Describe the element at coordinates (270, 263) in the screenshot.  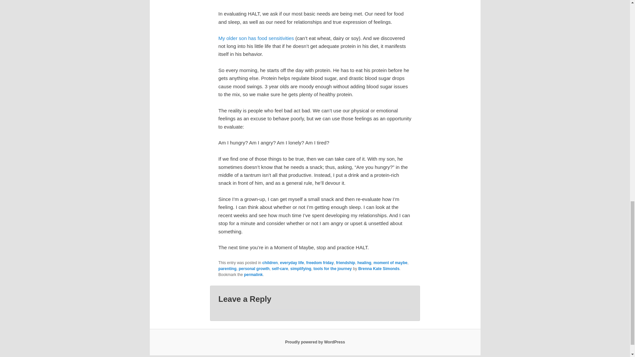
I see `children` at that location.